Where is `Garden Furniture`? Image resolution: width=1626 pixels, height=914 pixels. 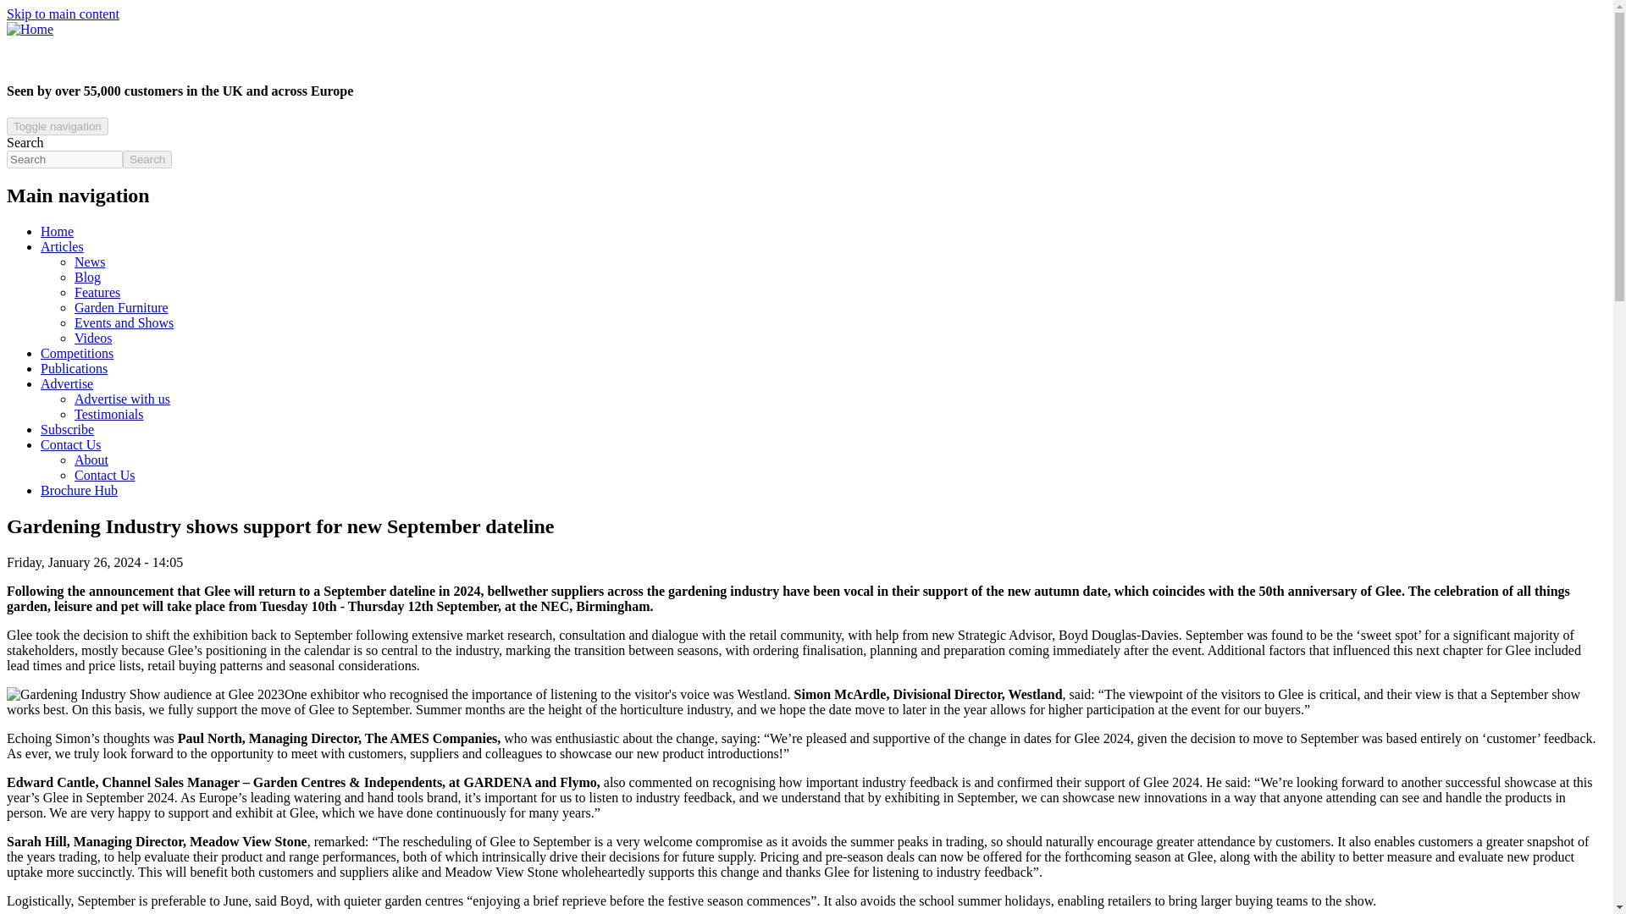
Garden Furniture is located at coordinates (122, 307).